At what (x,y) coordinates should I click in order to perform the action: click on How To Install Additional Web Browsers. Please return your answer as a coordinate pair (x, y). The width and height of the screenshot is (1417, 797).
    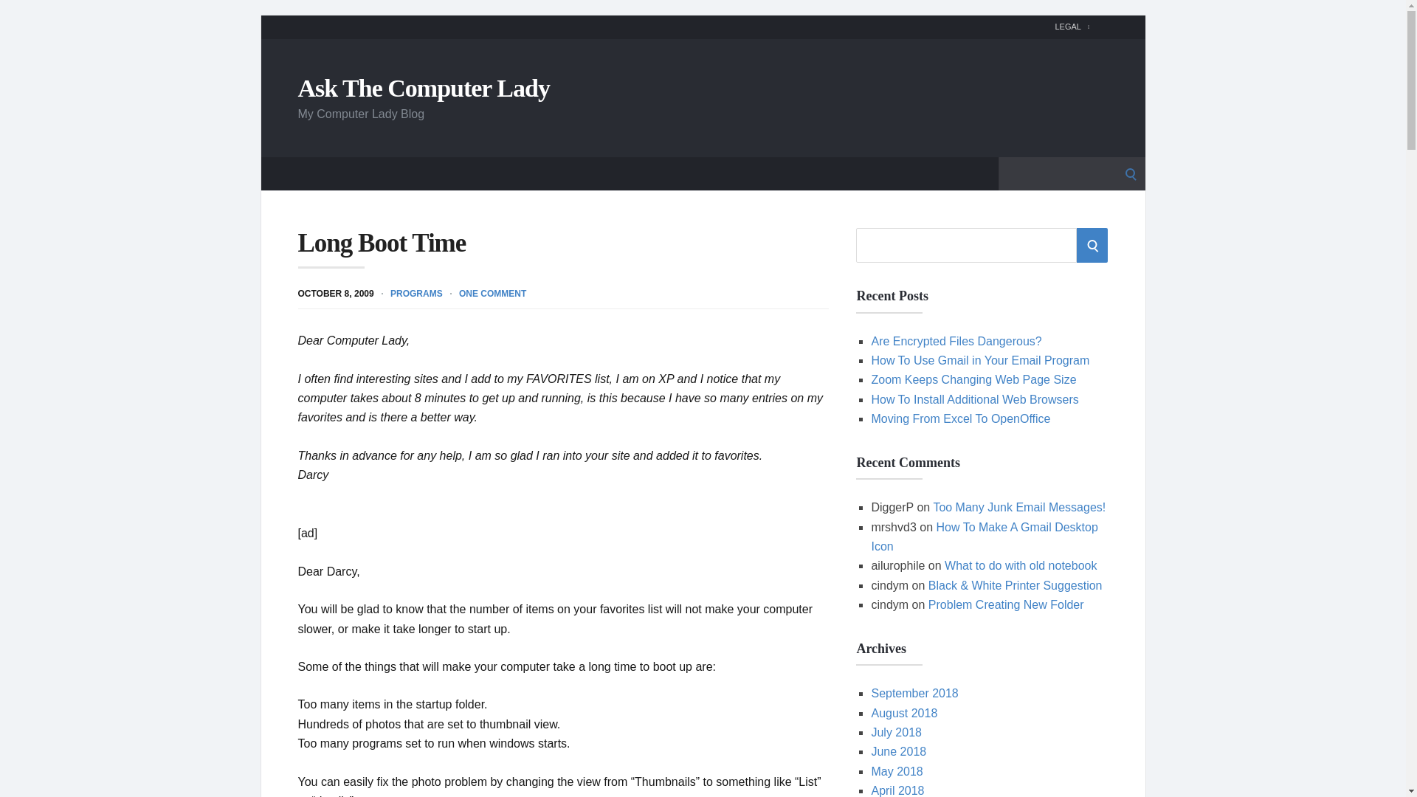
    Looking at the image, I should click on (974, 399).